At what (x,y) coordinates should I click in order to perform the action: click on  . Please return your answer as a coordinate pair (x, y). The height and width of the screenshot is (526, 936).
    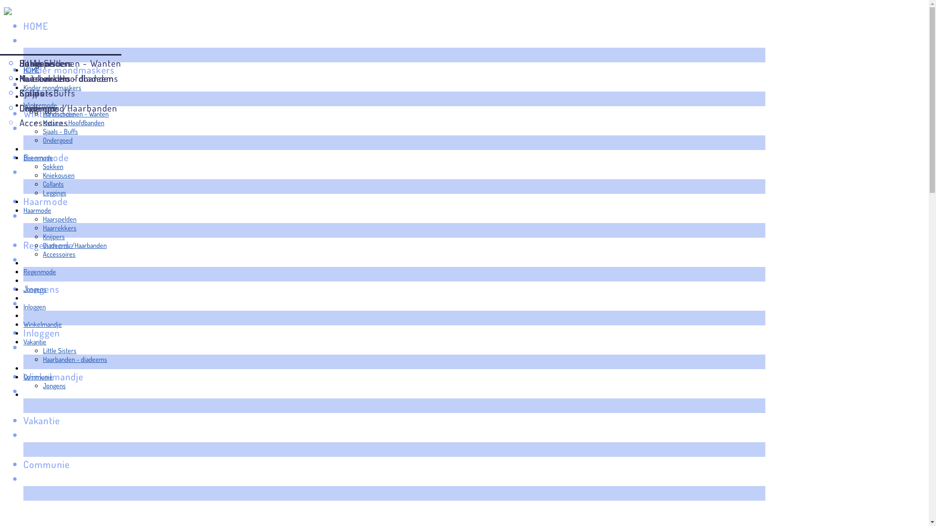
    Looking at the image, I should click on (26, 394).